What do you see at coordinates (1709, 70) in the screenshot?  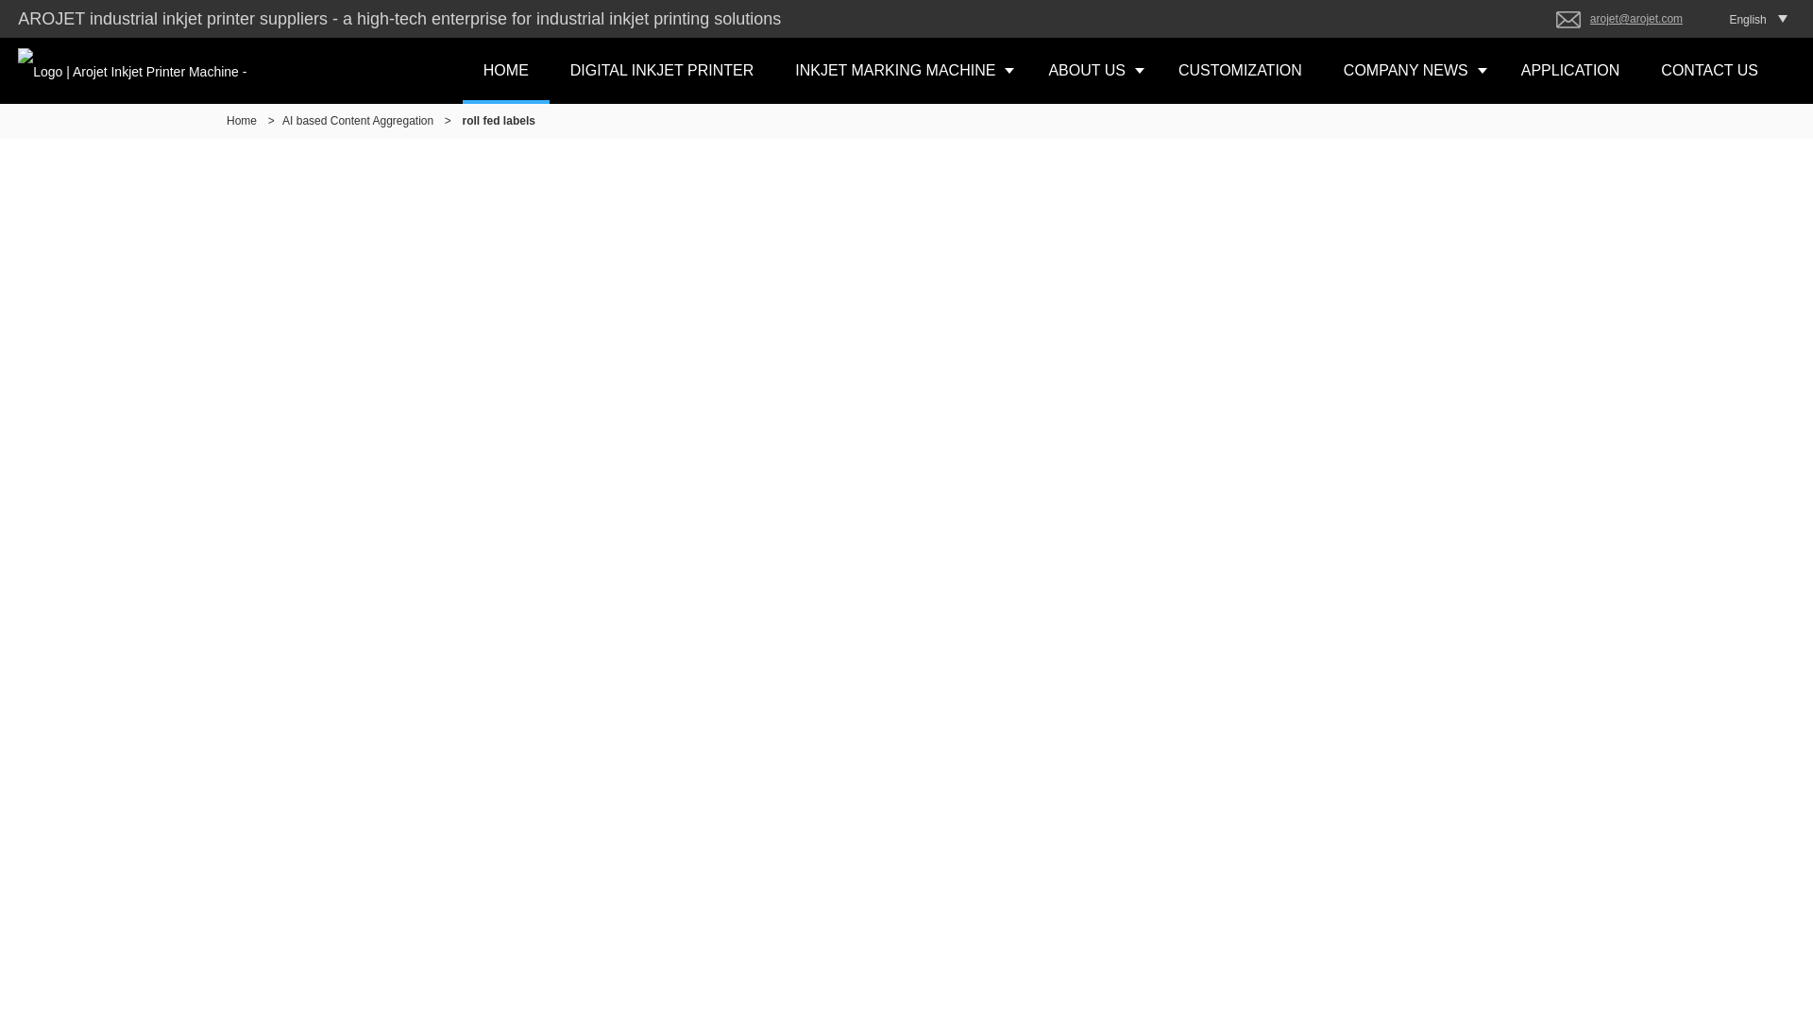 I see `CONTACT US` at bounding box center [1709, 70].